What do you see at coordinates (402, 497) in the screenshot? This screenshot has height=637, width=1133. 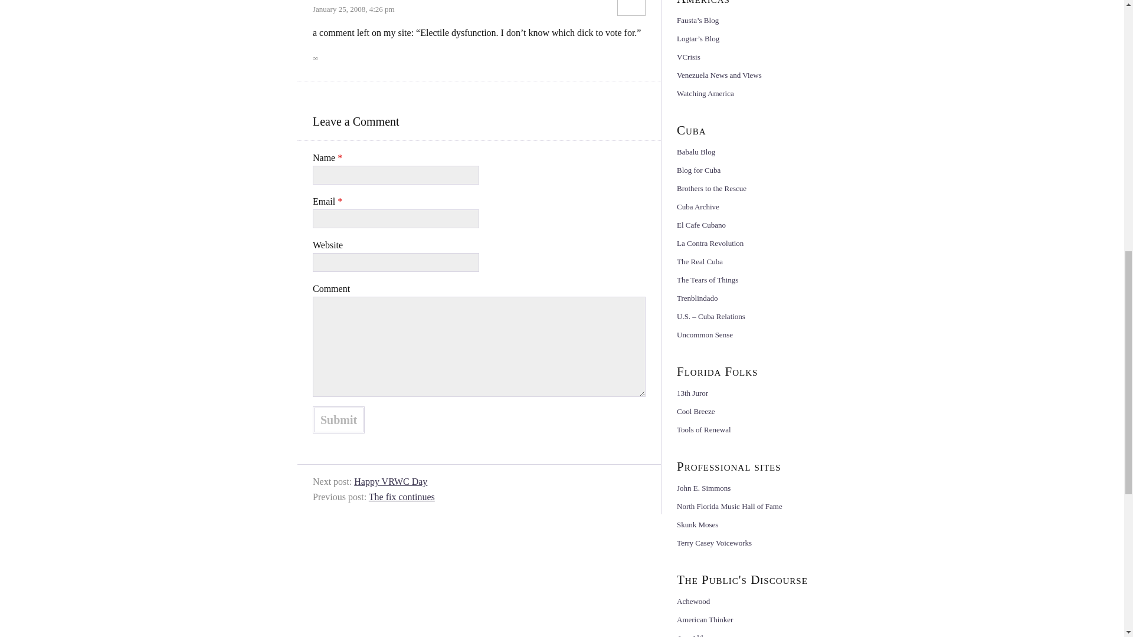 I see `The fix continues` at bounding box center [402, 497].